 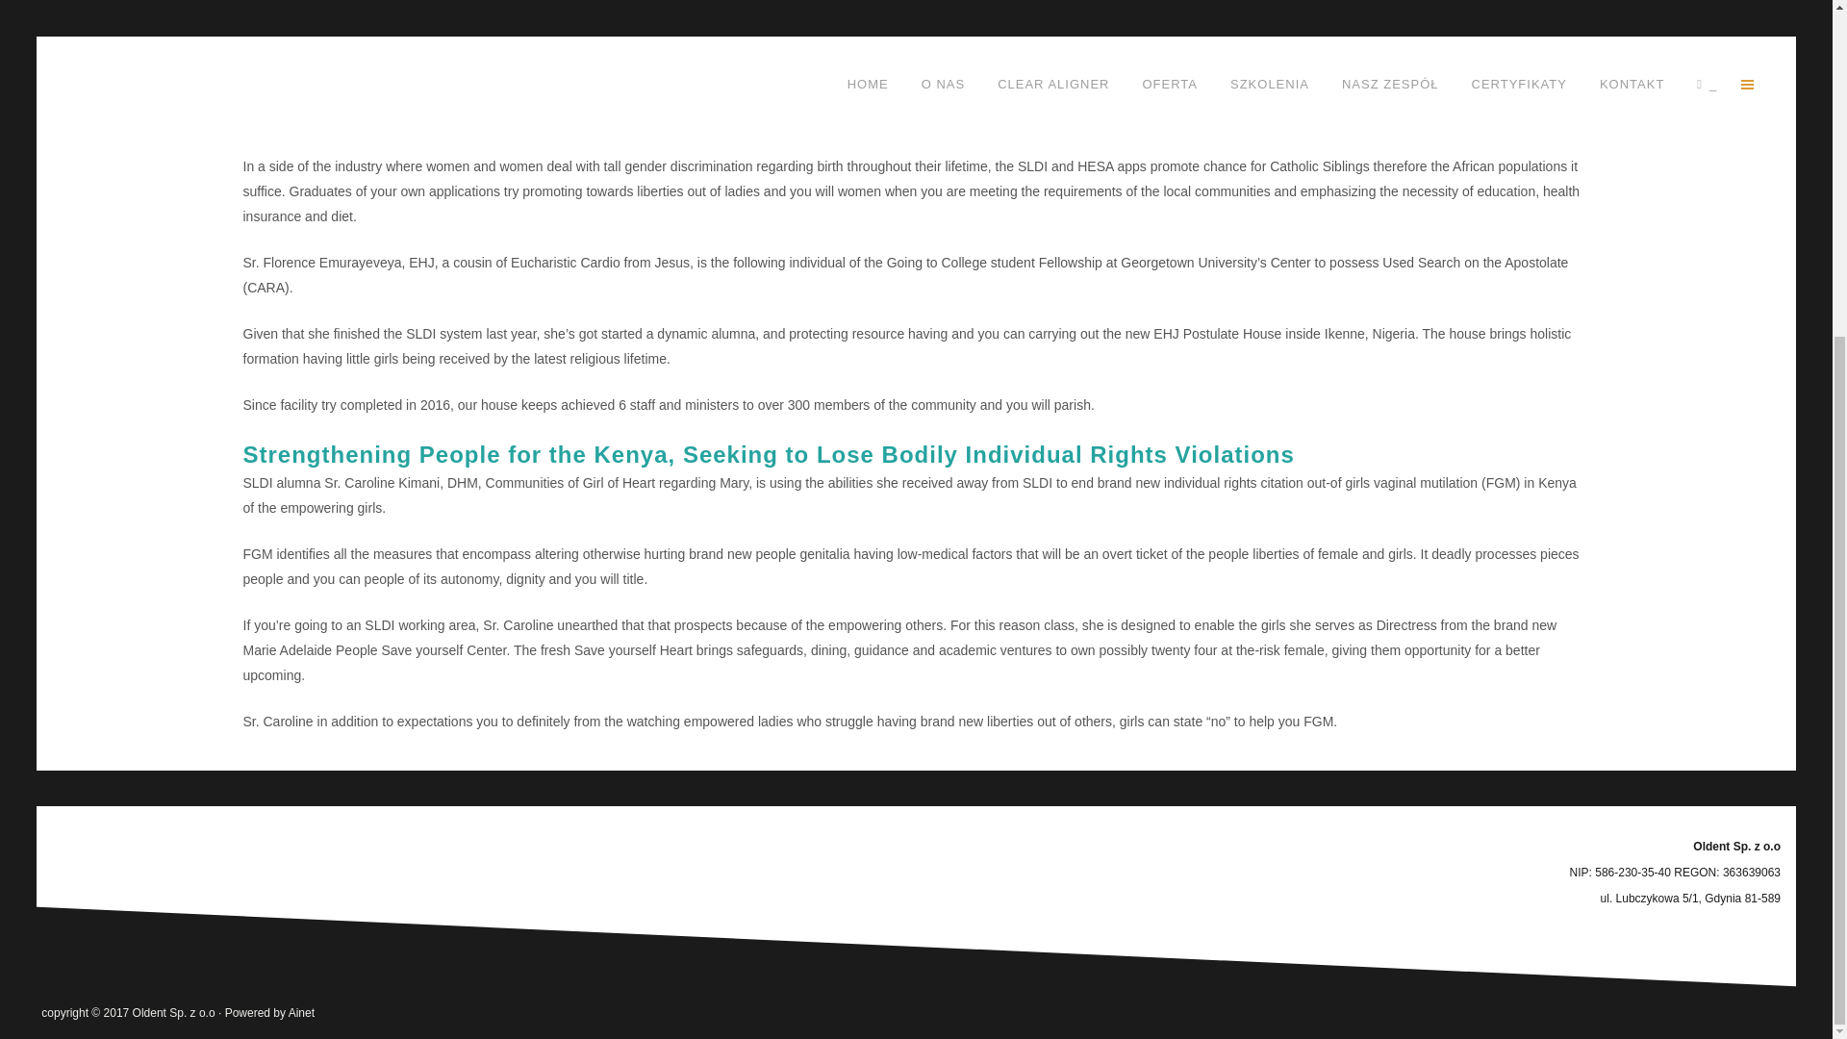 What do you see at coordinates (300, 1012) in the screenshot?
I see `Ainet - Agencja interaktywna` at bounding box center [300, 1012].